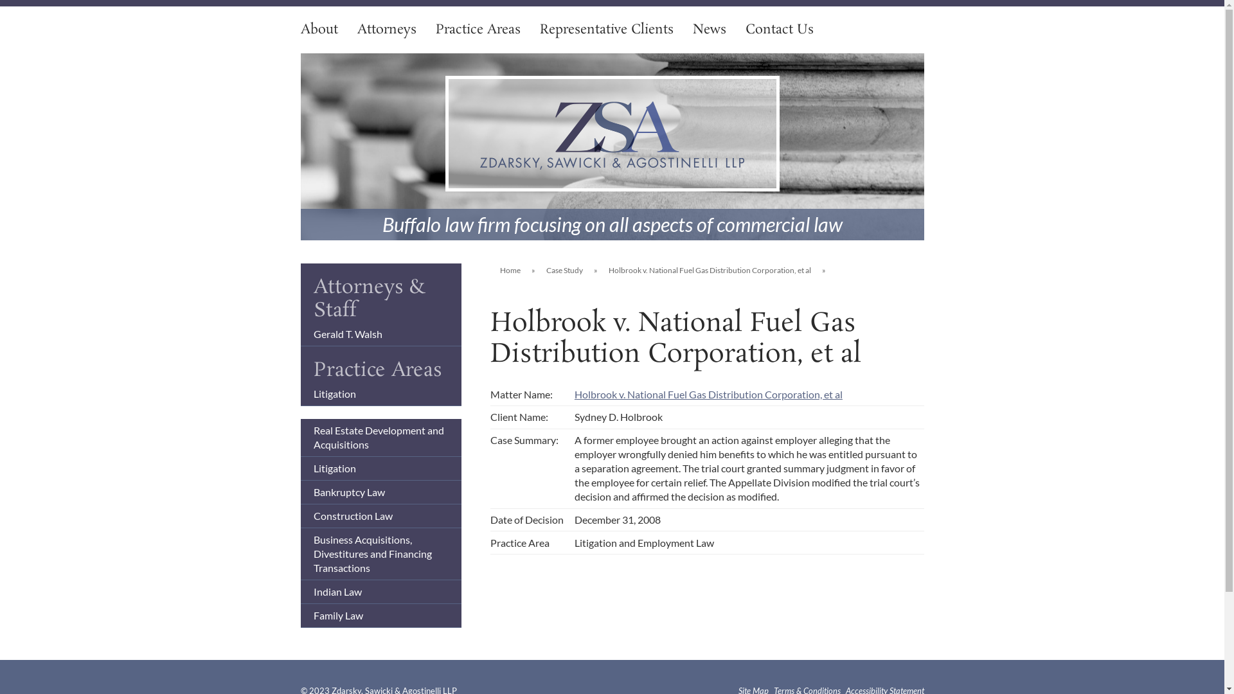 Image resolution: width=1234 pixels, height=694 pixels. I want to click on News, so click(710, 30).